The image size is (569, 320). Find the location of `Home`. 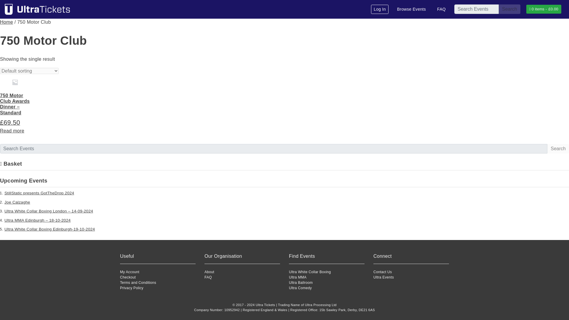

Home is located at coordinates (7, 22).